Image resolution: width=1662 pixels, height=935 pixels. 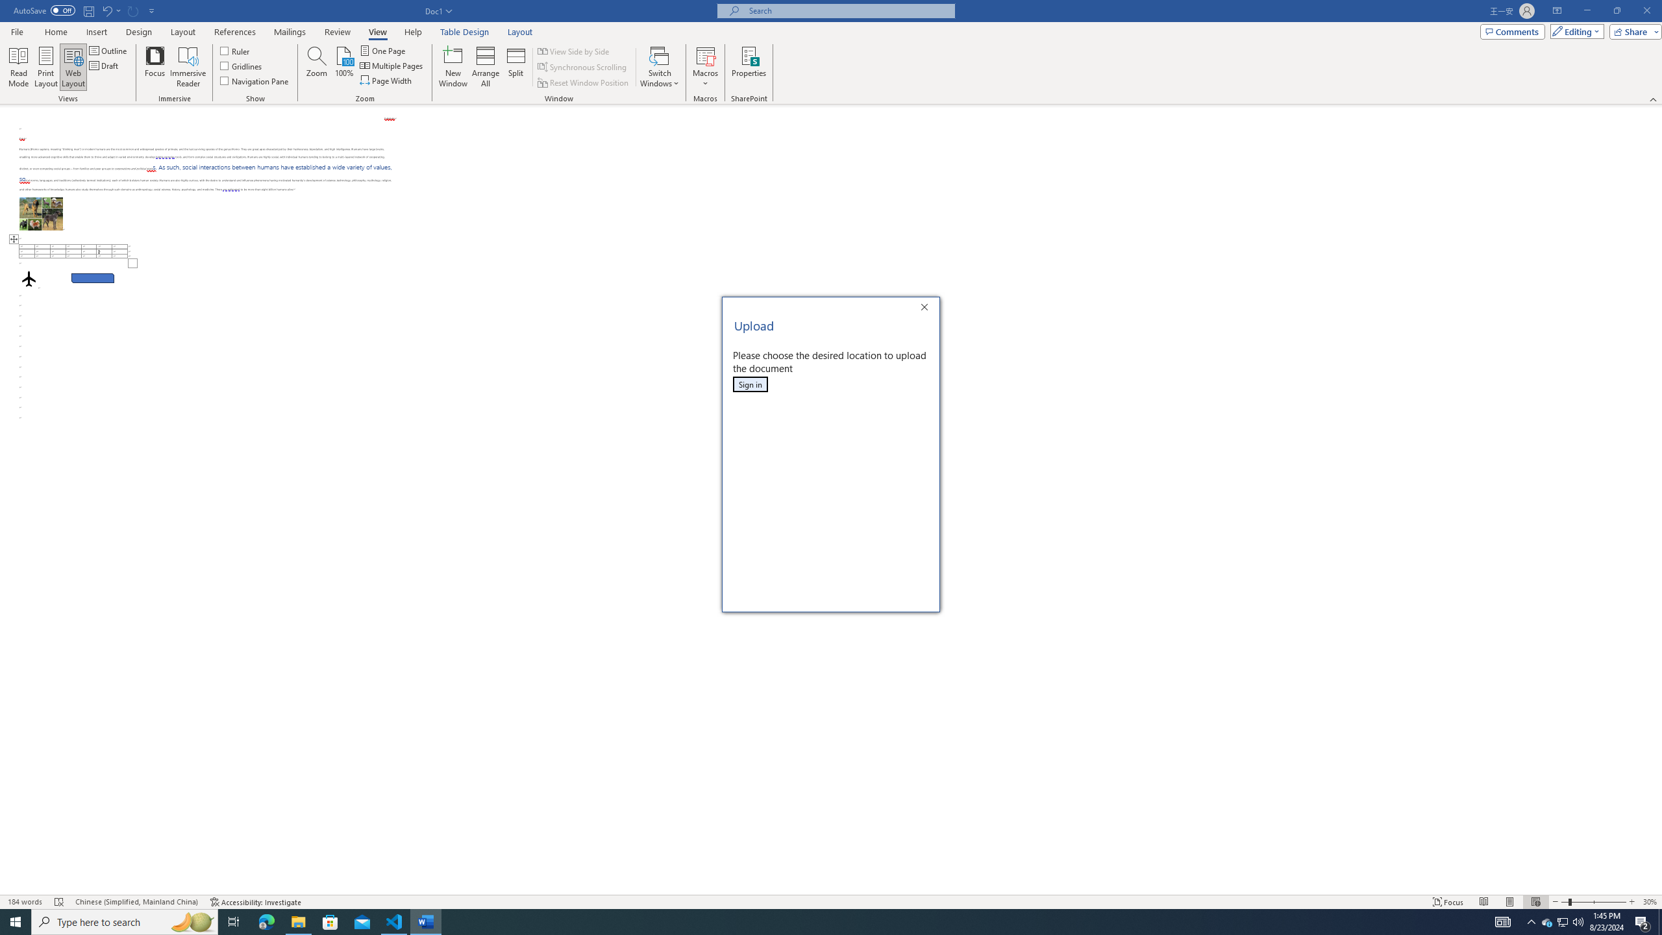 What do you see at coordinates (55, 32) in the screenshot?
I see `Home` at bounding box center [55, 32].